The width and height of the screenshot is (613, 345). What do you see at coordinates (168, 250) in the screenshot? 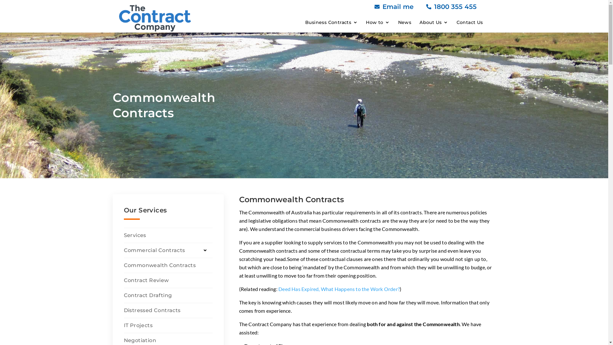
I see `Commercial Contracts` at bounding box center [168, 250].